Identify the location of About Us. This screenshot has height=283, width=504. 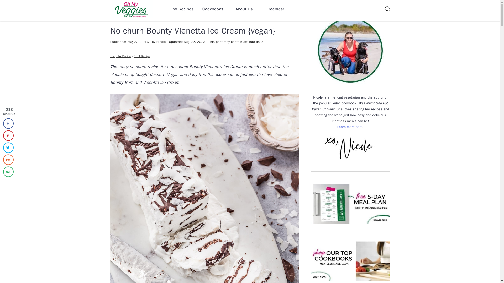
(244, 9).